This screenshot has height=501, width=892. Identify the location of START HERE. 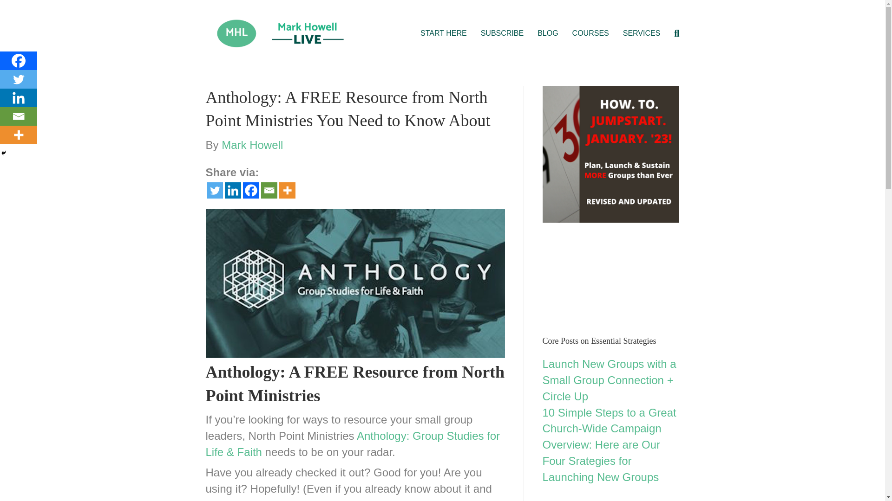
(443, 33).